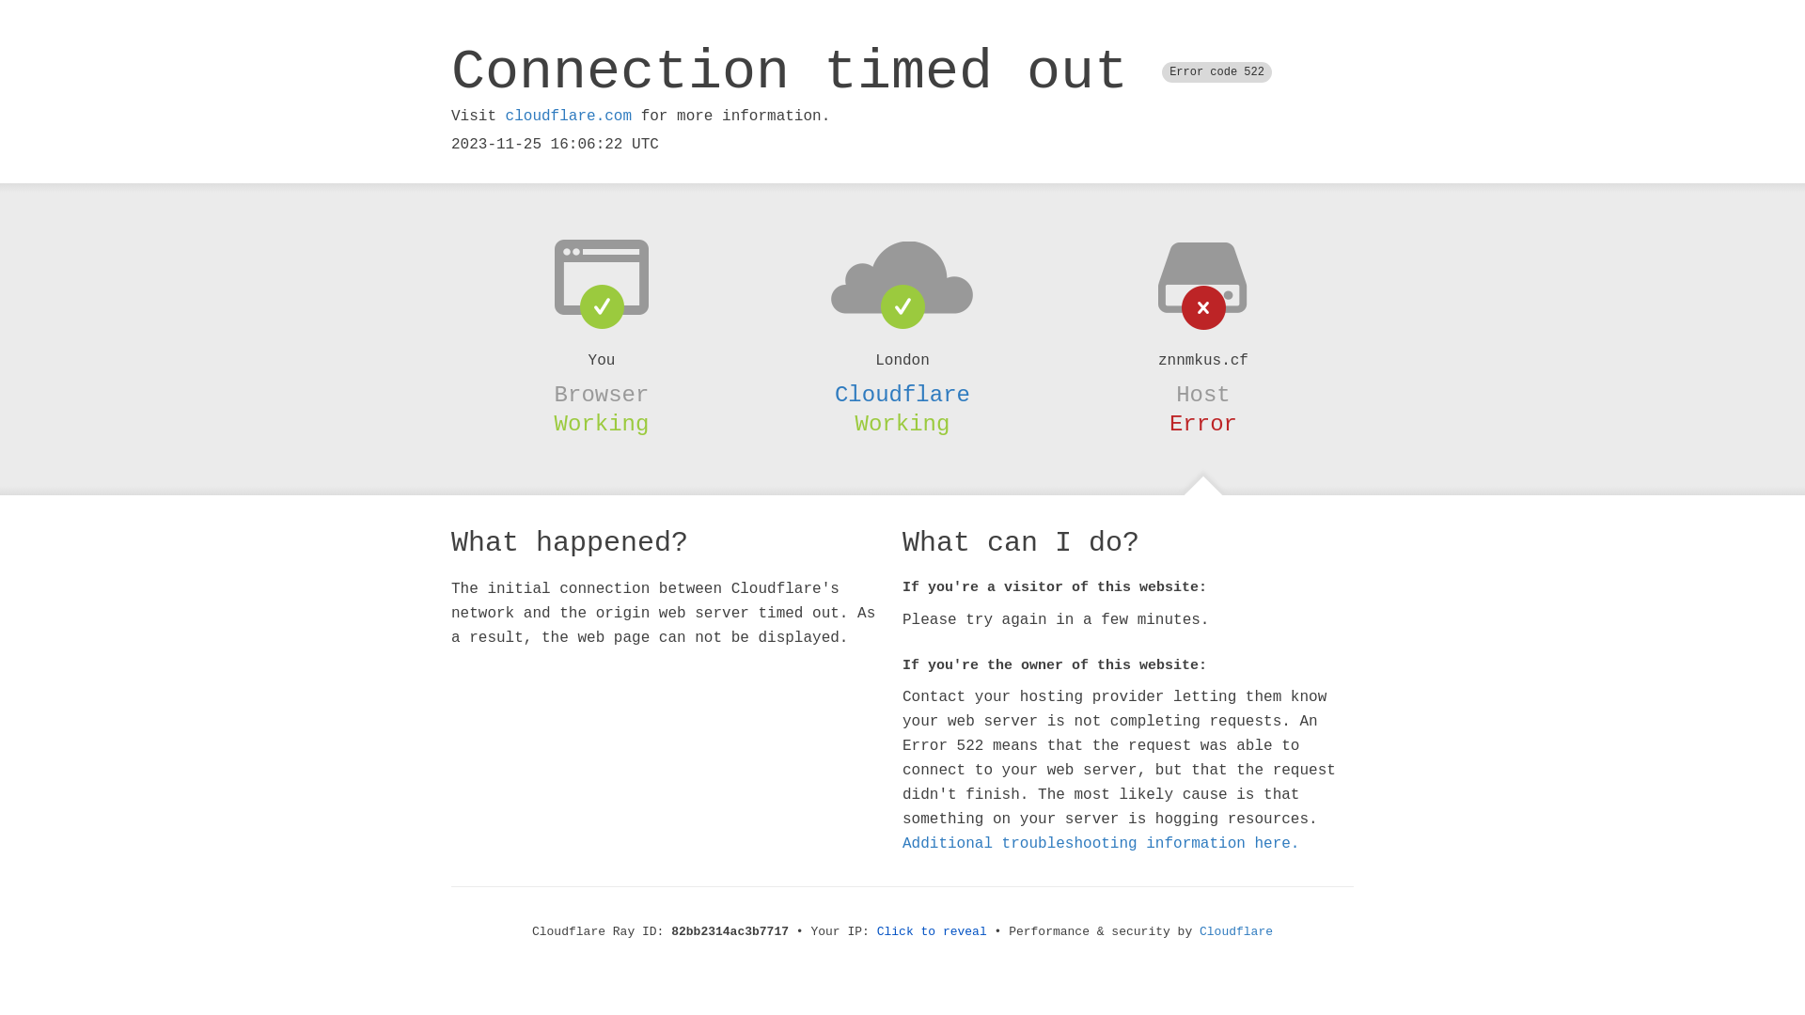 The image size is (1805, 1015). I want to click on Cloudflare, so click(902, 395).